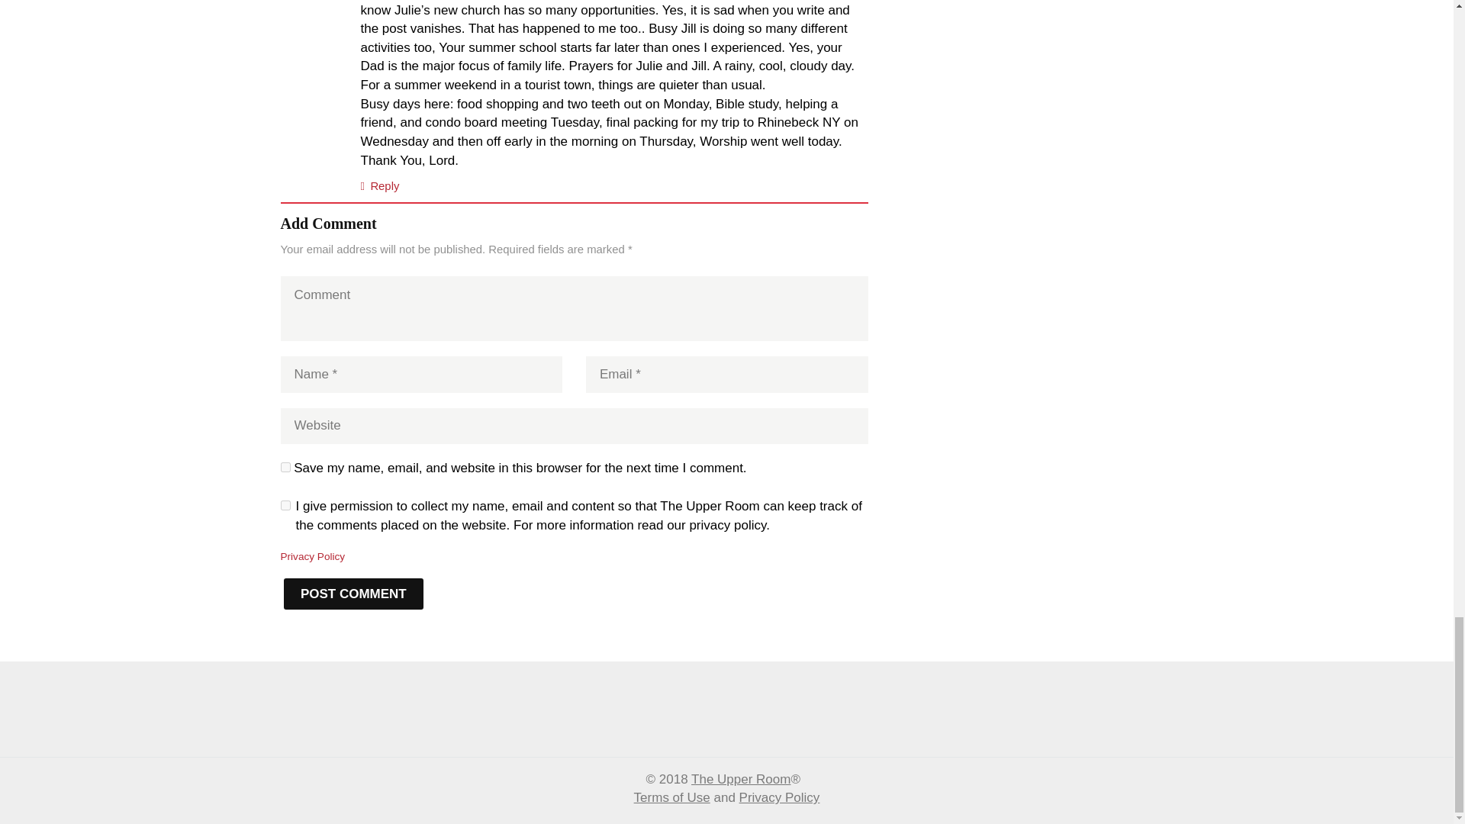  I want to click on 1, so click(285, 505).